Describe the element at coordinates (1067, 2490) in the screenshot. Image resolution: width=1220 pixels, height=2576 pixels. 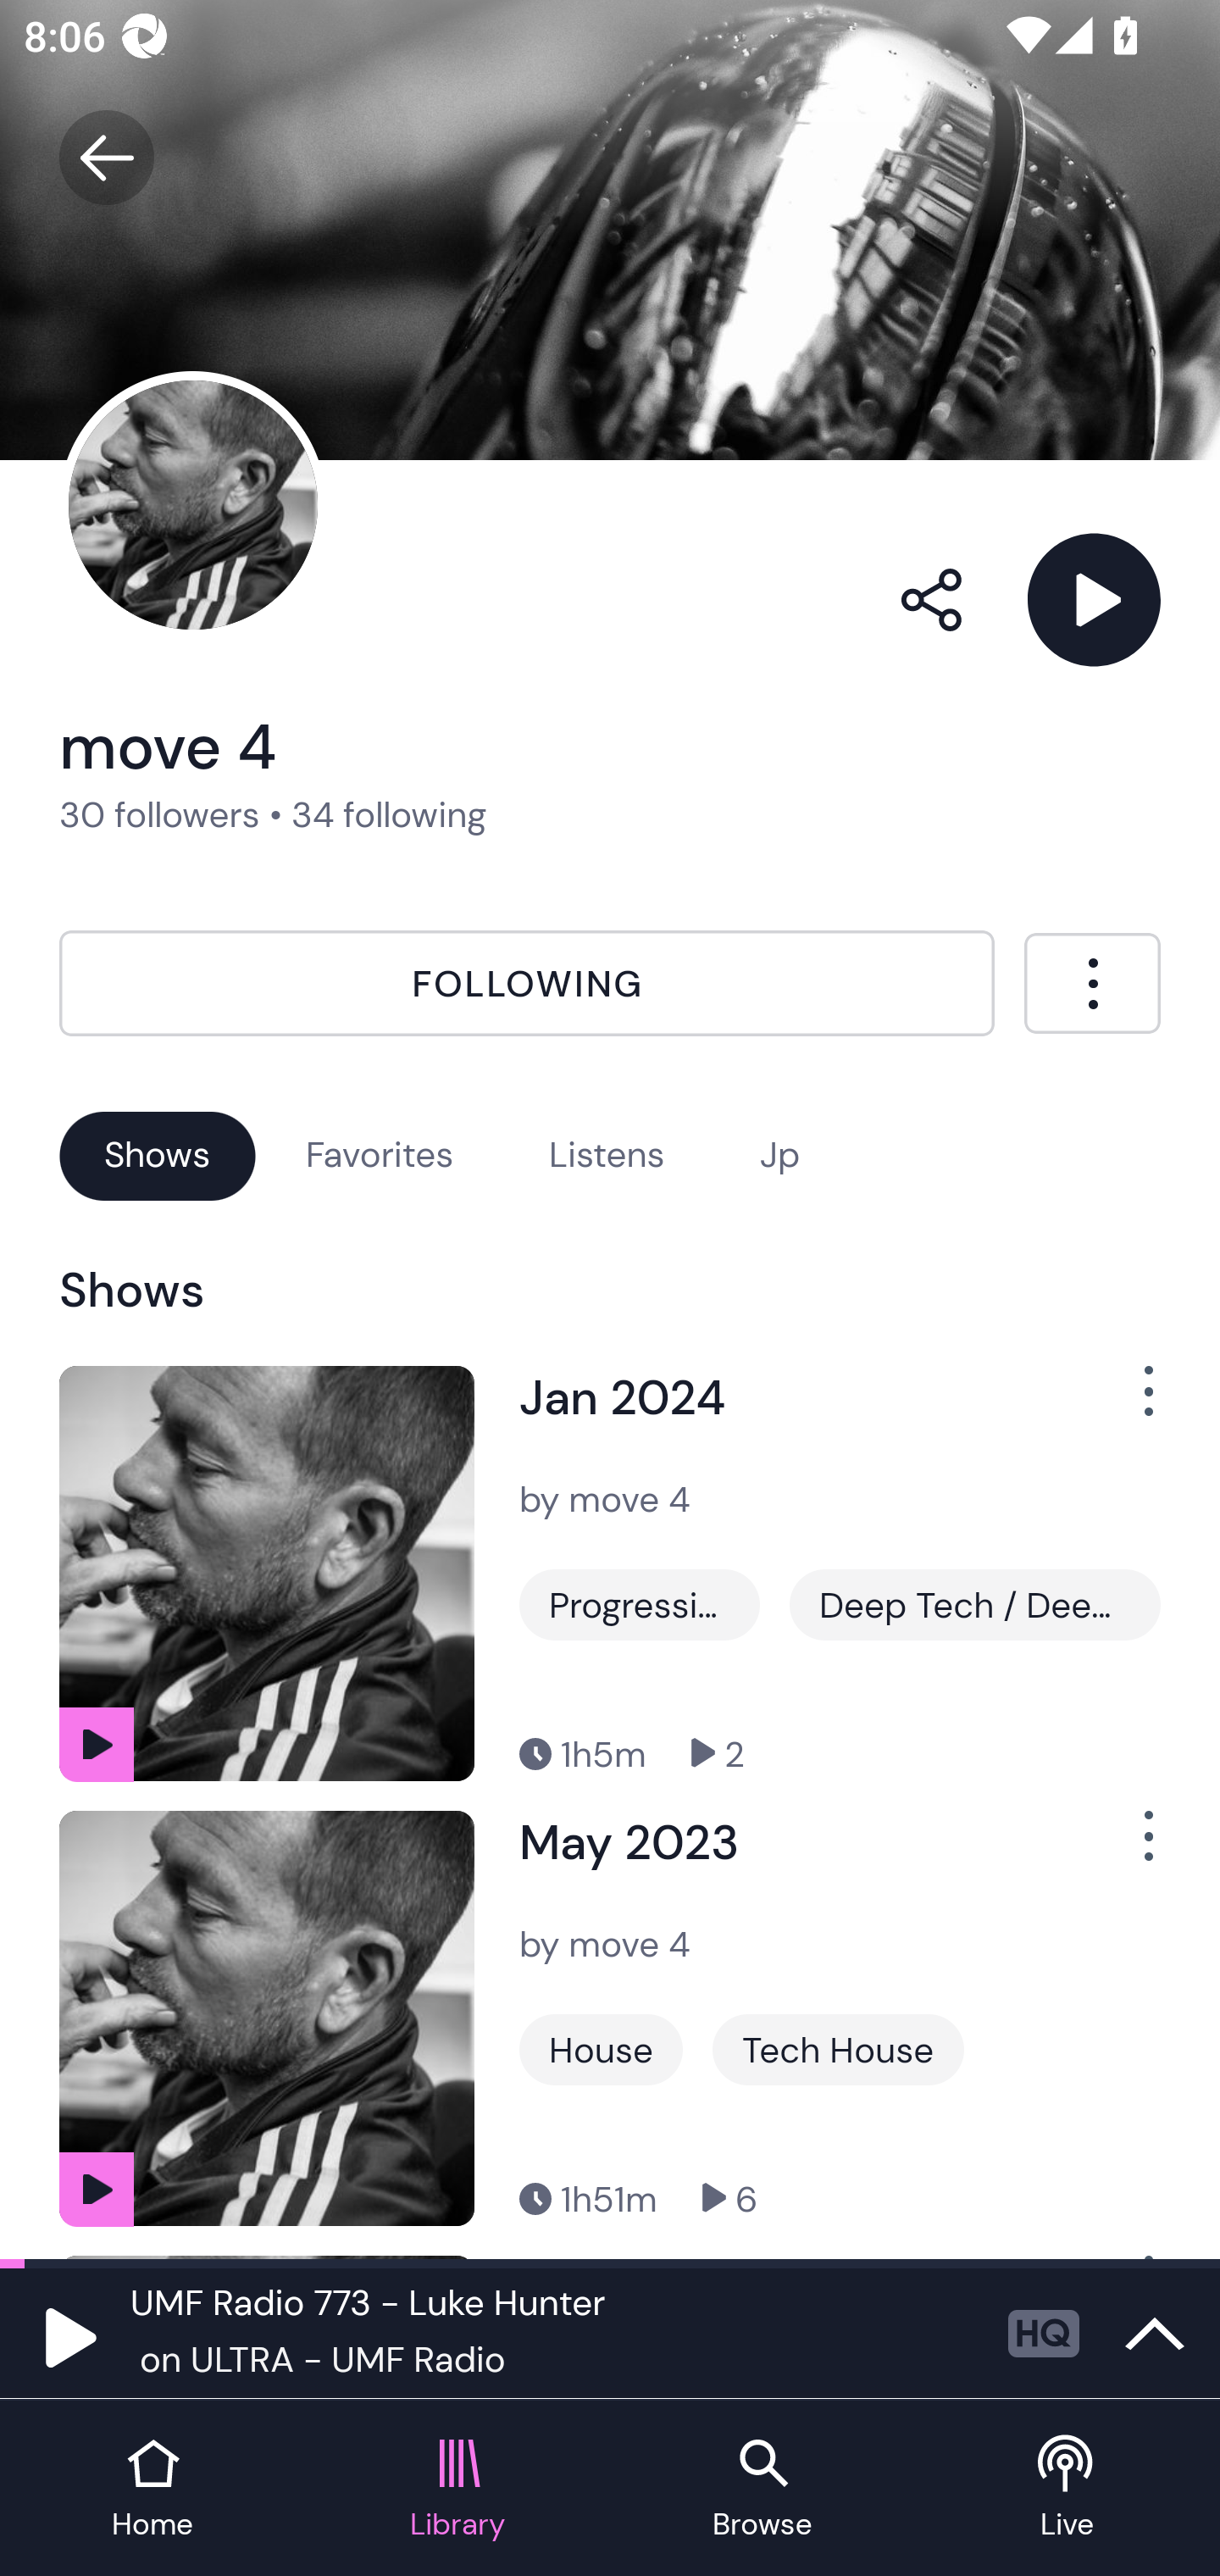
I see `Live tab Live` at that location.